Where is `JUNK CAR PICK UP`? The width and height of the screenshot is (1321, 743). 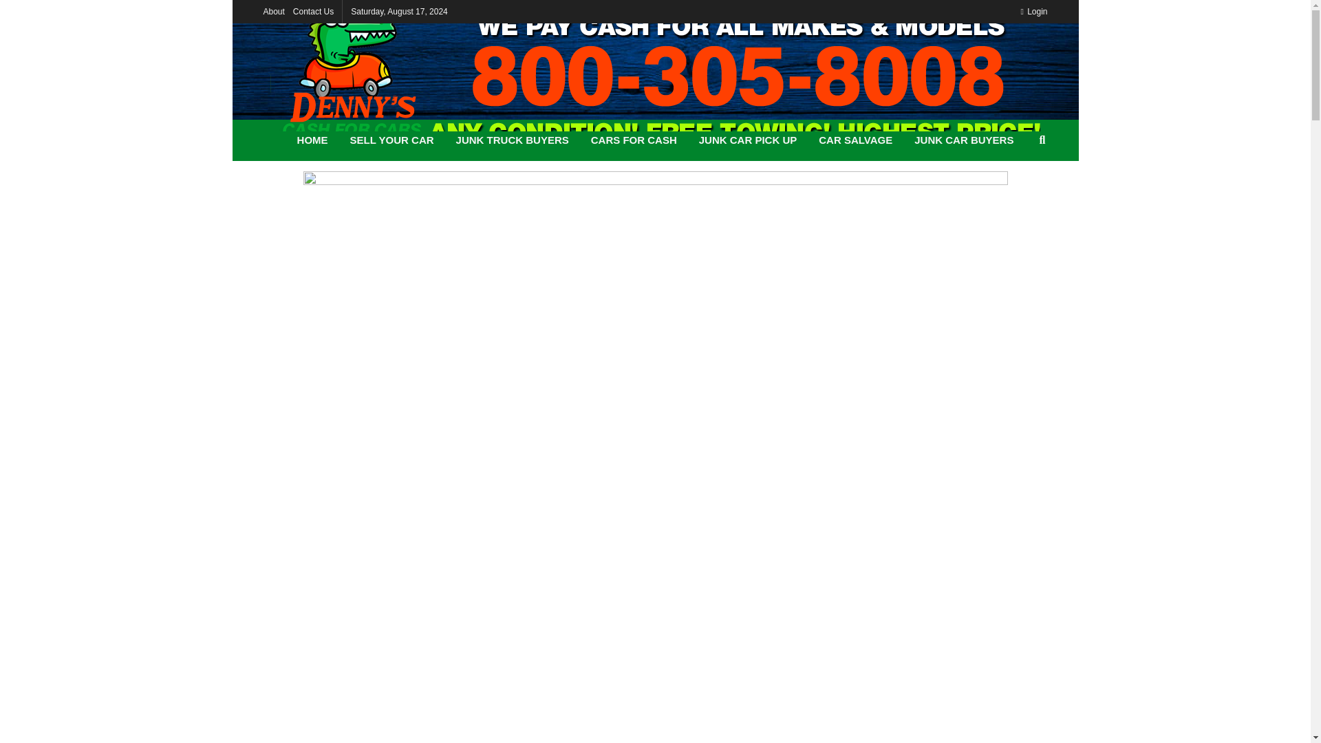
JUNK CAR PICK UP is located at coordinates (749, 140).